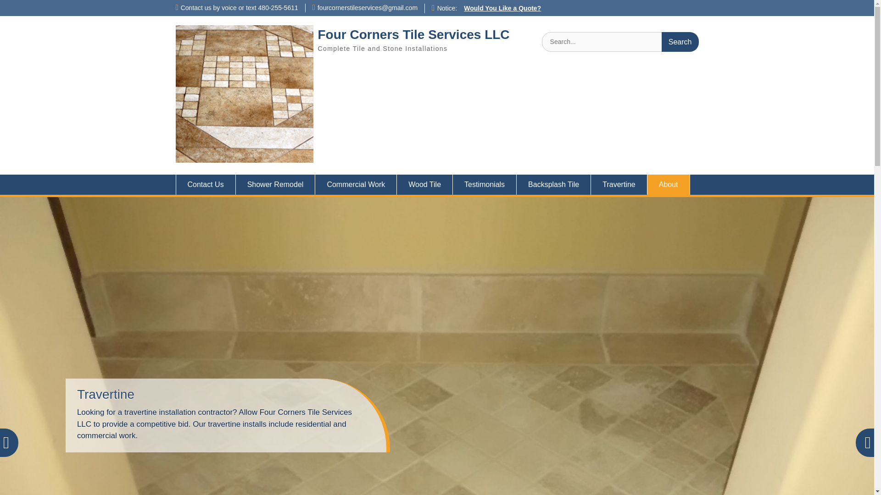 This screenshot has height=495, width=881. I want to click on Travertine, so click(619, 185).